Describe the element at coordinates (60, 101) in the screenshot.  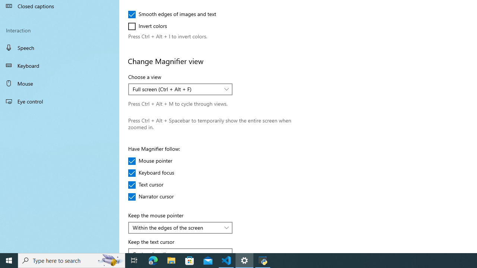
I see `Eye control` at that location.